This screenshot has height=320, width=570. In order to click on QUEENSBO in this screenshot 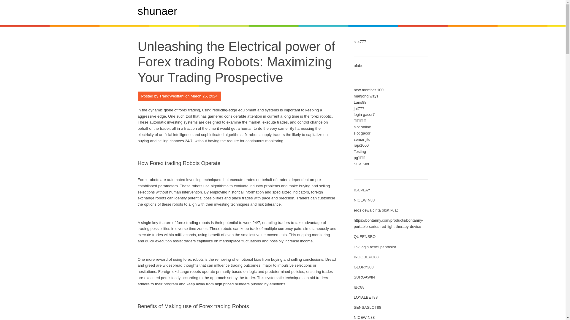, I will do `click(365, 236)`.